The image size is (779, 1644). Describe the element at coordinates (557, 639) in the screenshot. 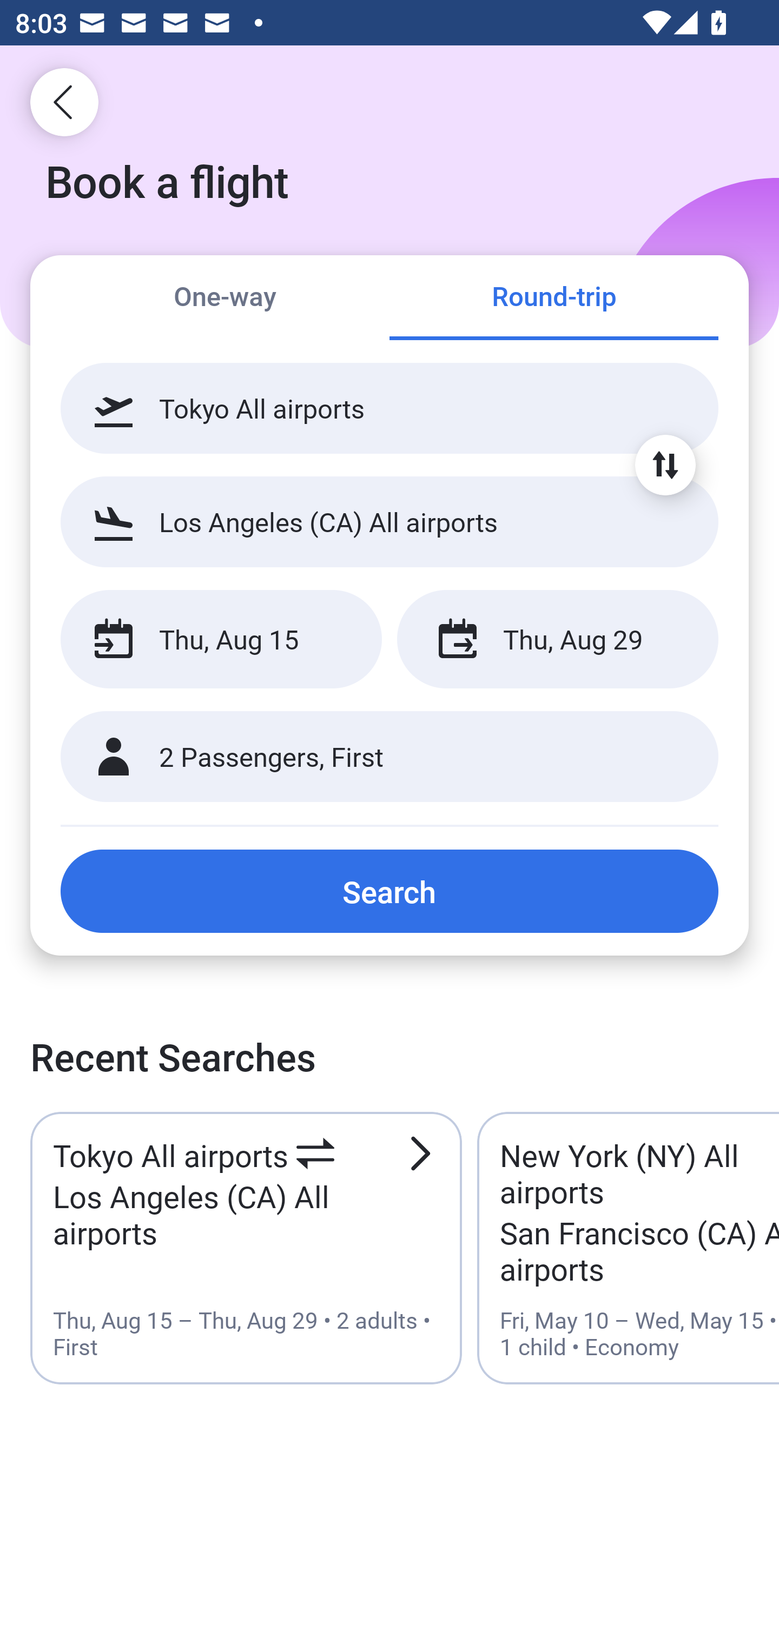

I see `Thu, Aug 29` at that location.